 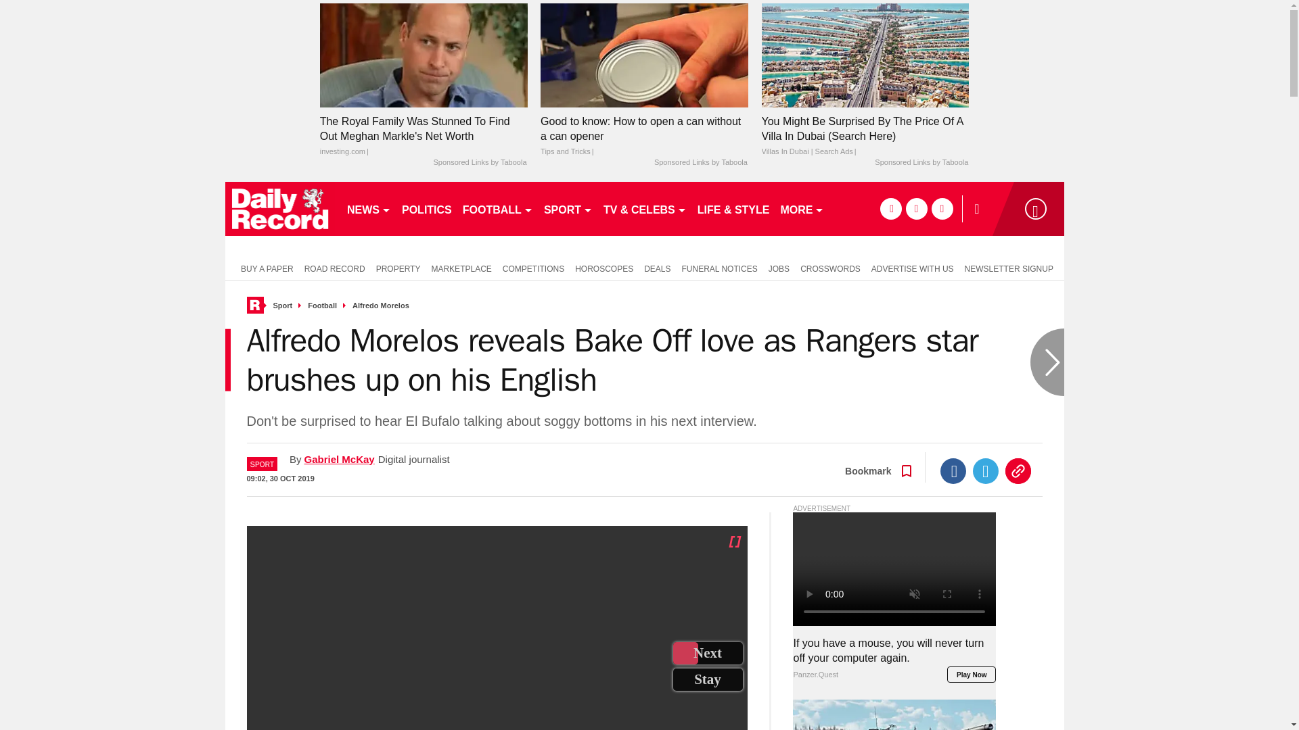 I want to click on instagram, so click(x=942, y=208).